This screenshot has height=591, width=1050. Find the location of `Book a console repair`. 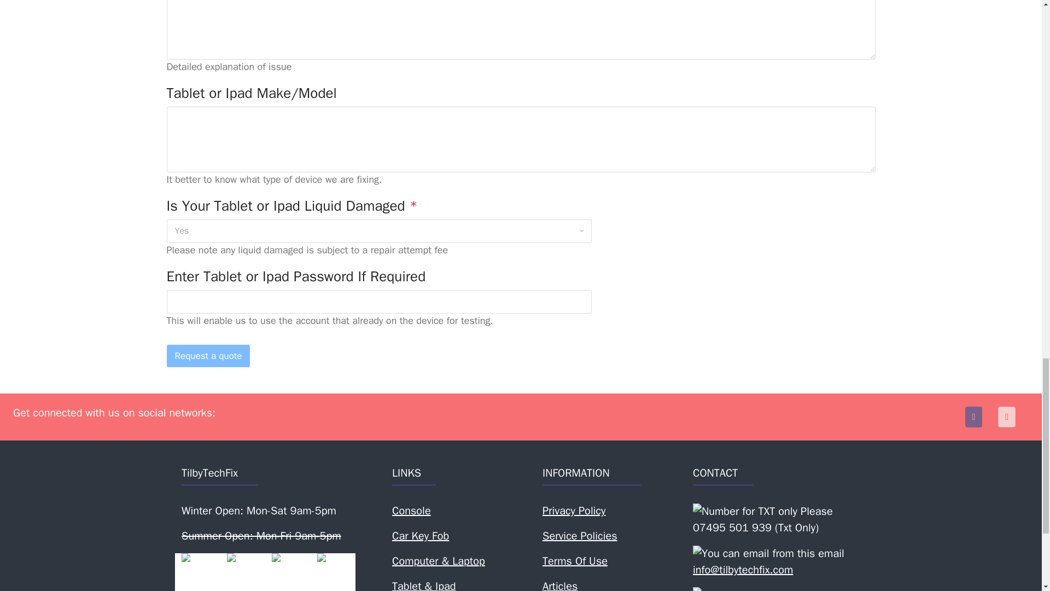

Book a console repair is located at coordinates (411, 511).